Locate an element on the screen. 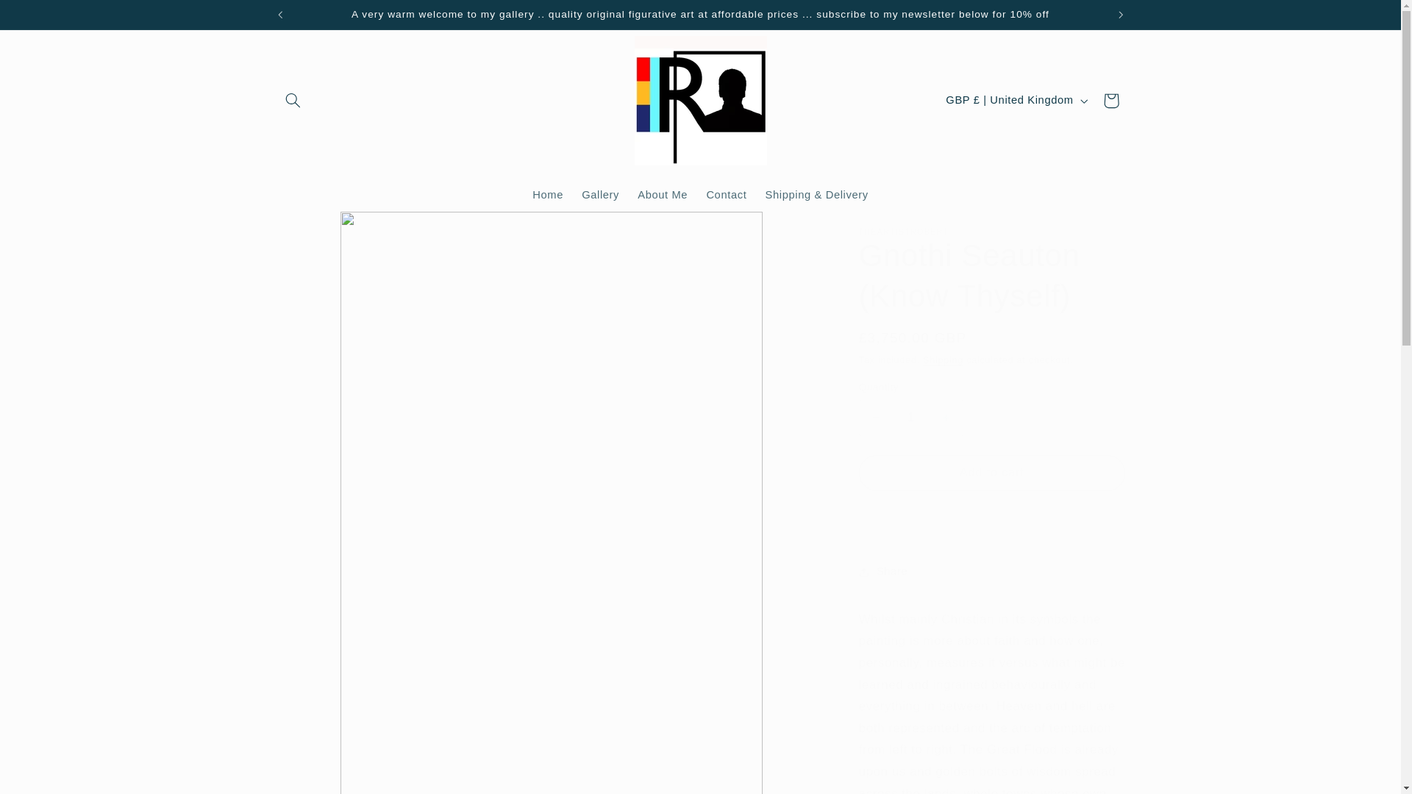  Gallery is located at coordinates (600, 196).